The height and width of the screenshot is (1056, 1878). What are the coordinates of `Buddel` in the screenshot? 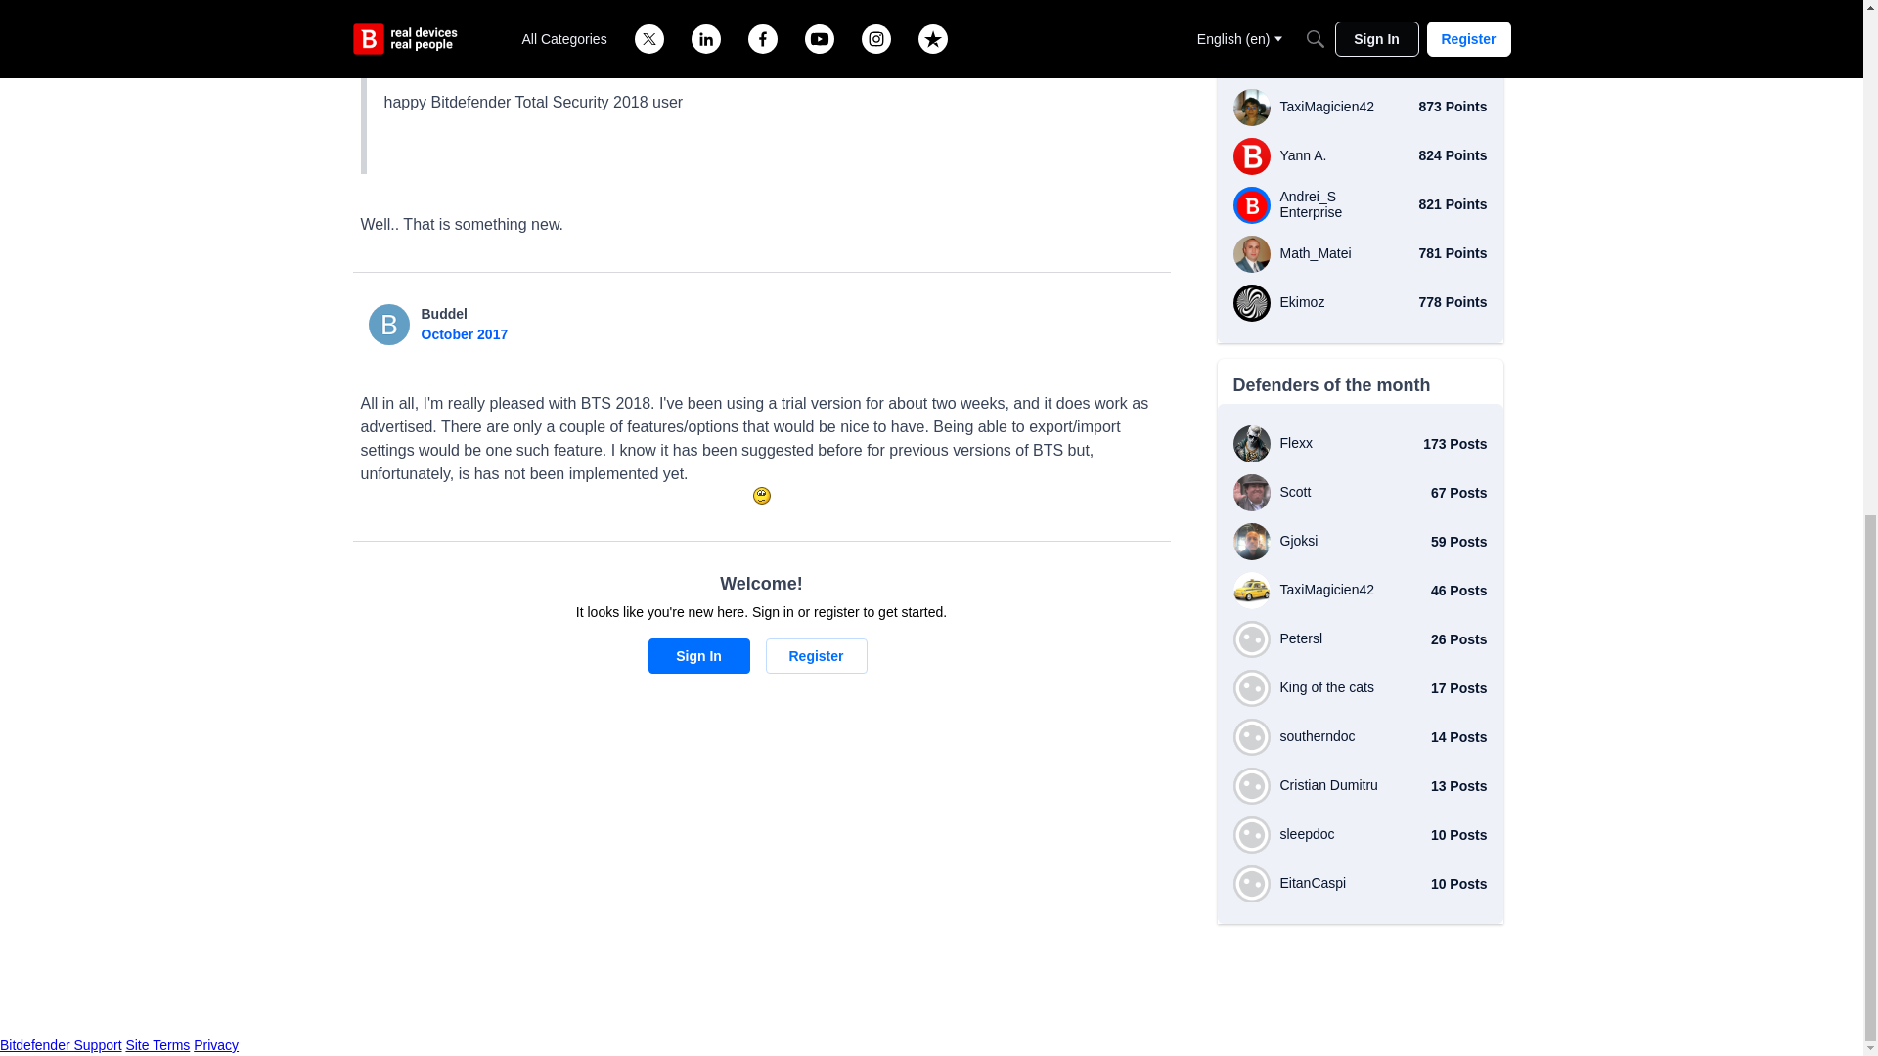 It's located at (443, 314).